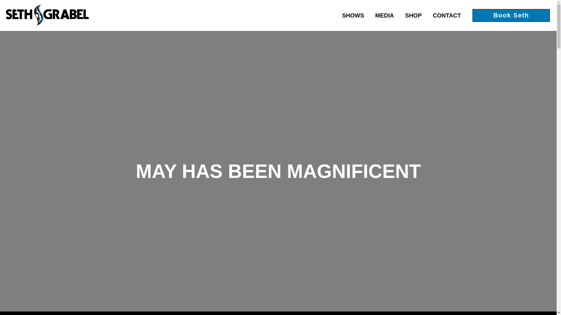 This screenshot has width=561, height=315. What do you see at coordinates (446, 15) in the screenshot?
I see `CONTACT` at bounding box center [446, 15].